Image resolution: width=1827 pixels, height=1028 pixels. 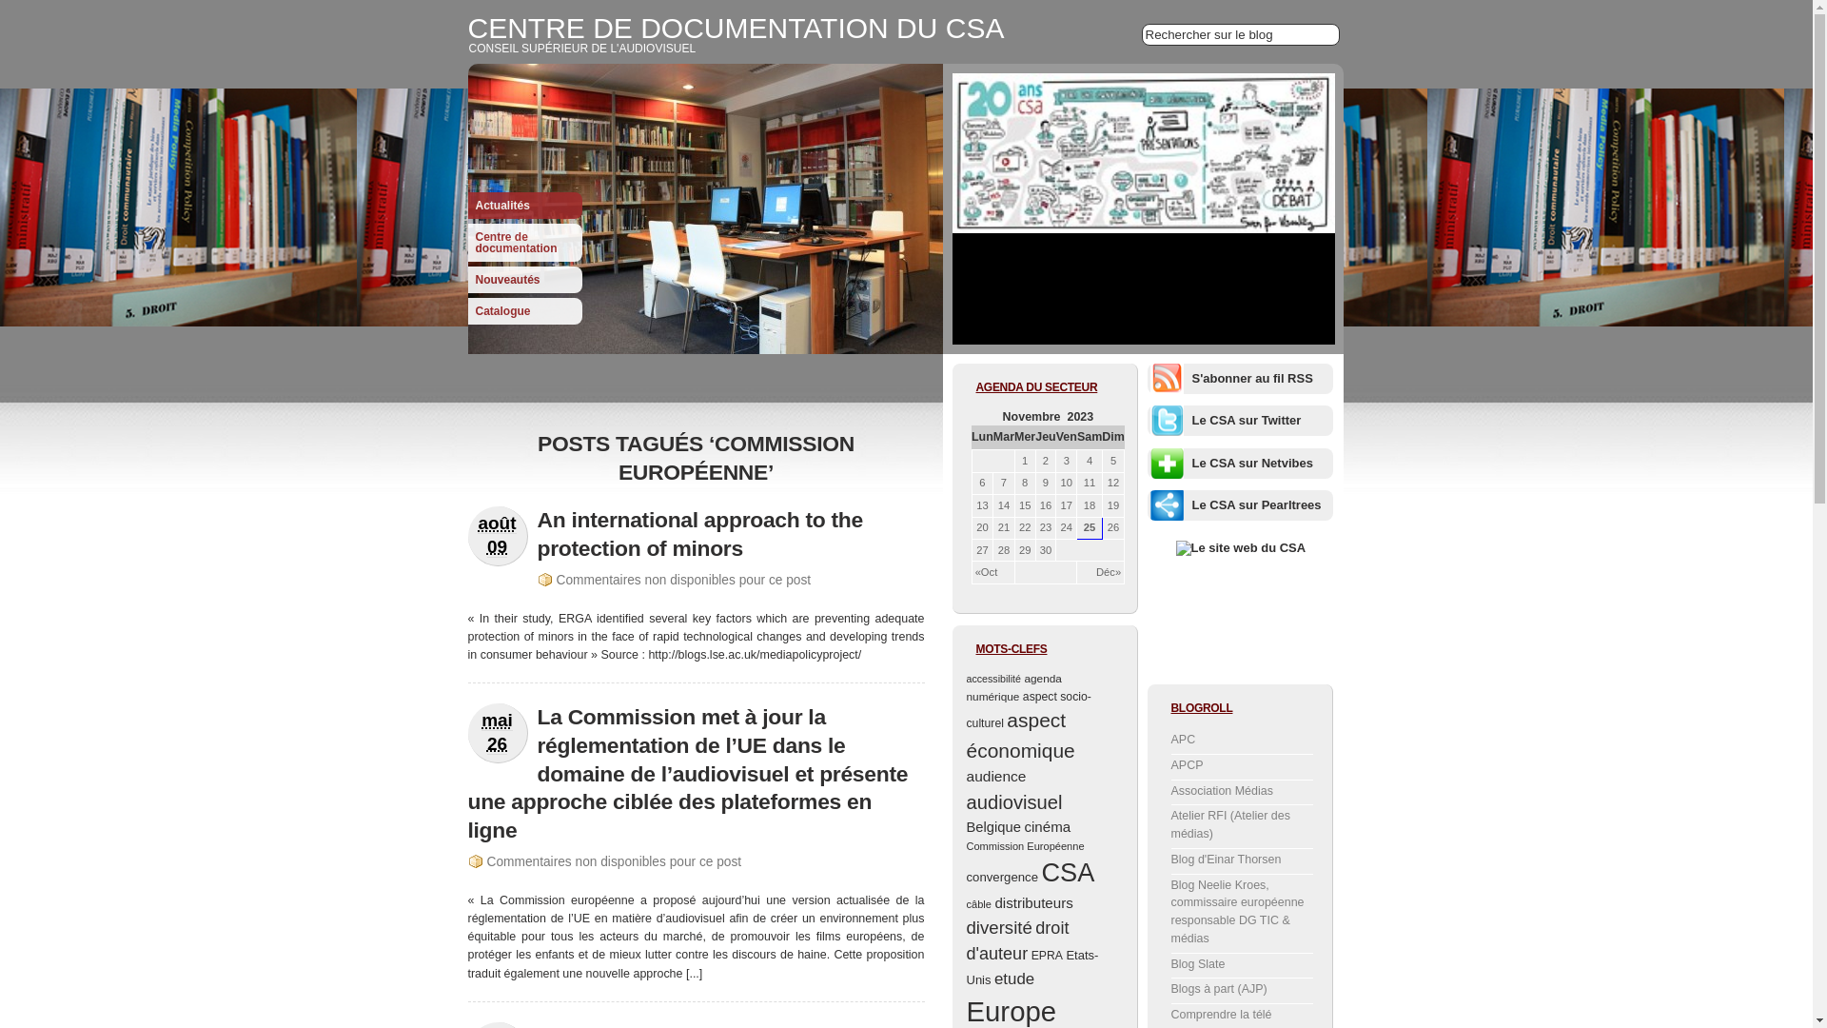 I want to click on Blog Slate, so click(x=1197, y=964).